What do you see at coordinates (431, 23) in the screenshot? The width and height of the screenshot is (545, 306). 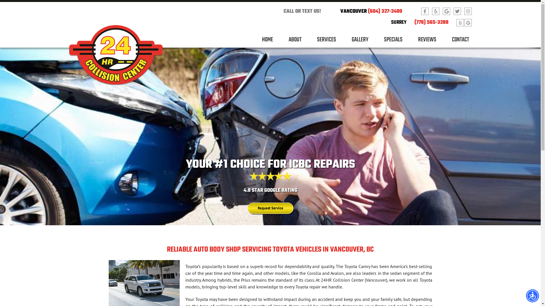 I see `(778) 565-3288` at bounding box center [431, 23].